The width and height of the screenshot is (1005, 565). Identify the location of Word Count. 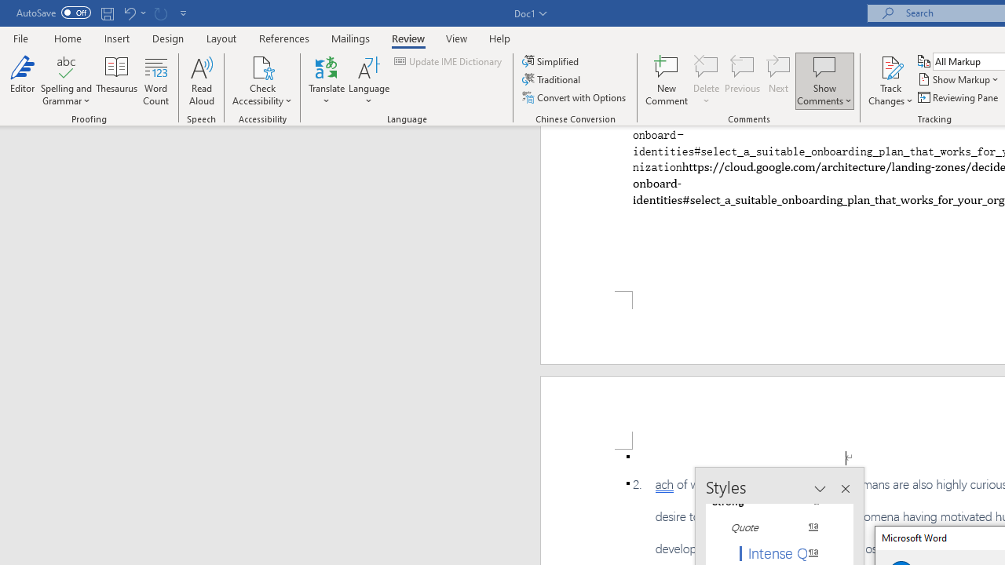
(155, 80).